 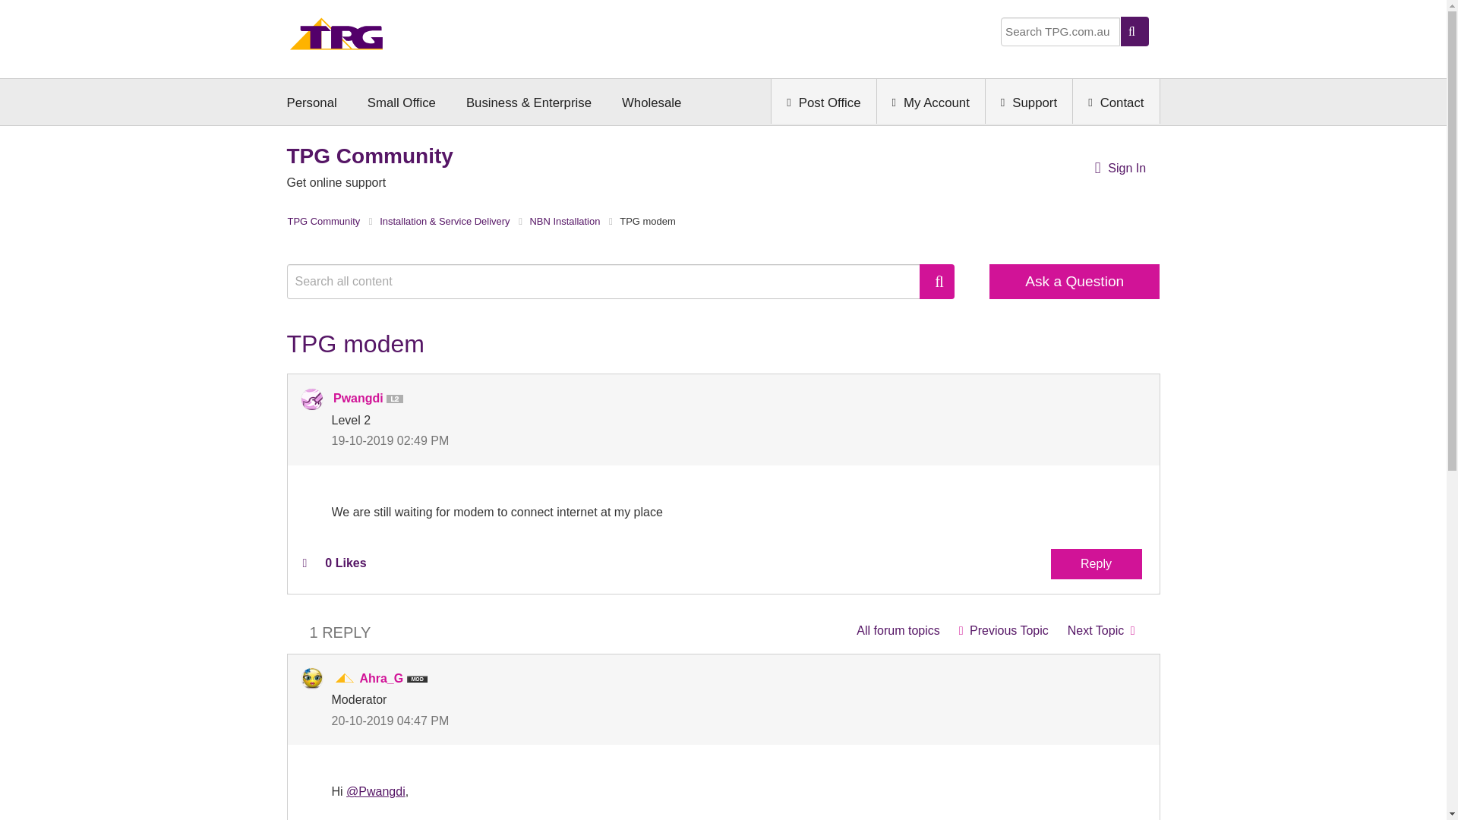 I want to click on Level 2, so click(x=398, y=399).